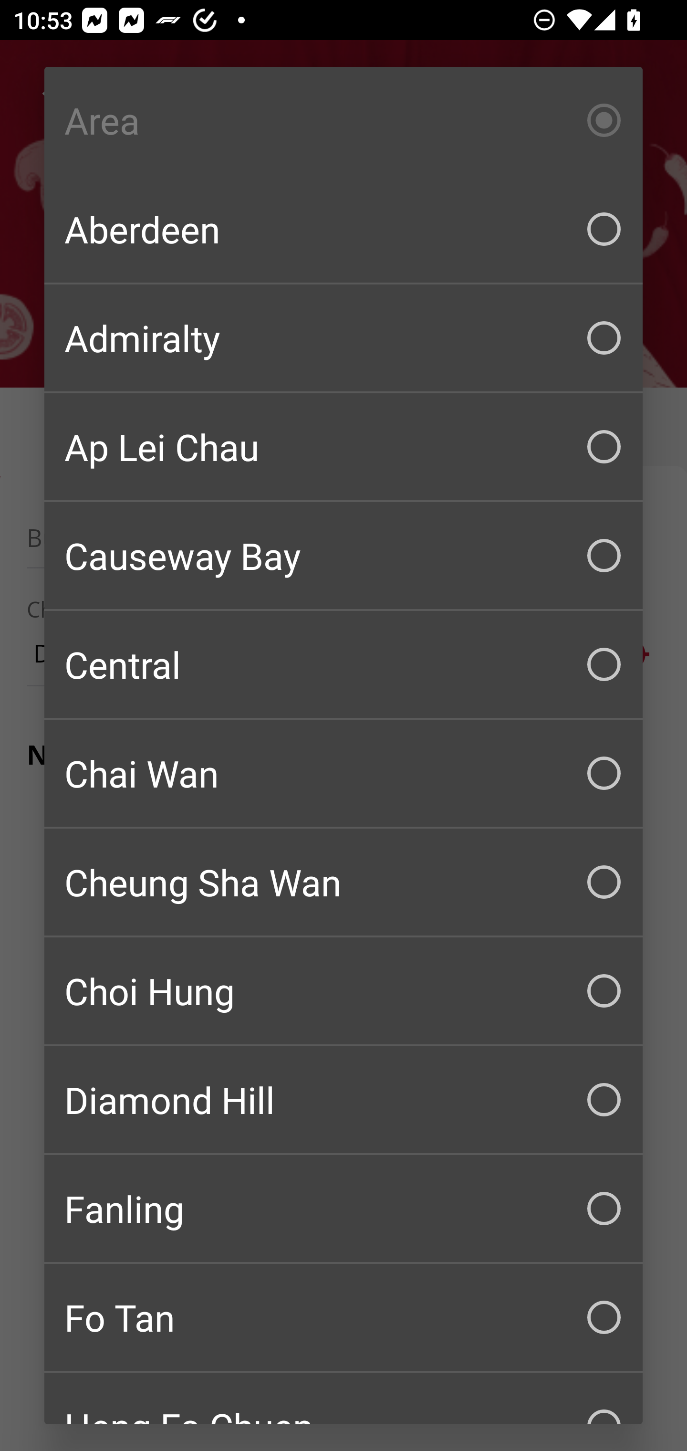 This screenshot has width=687, height=1451. Describe the element at coordinates (343, 447) in the screenshot. I see `Ap Lei Chau` at that location.